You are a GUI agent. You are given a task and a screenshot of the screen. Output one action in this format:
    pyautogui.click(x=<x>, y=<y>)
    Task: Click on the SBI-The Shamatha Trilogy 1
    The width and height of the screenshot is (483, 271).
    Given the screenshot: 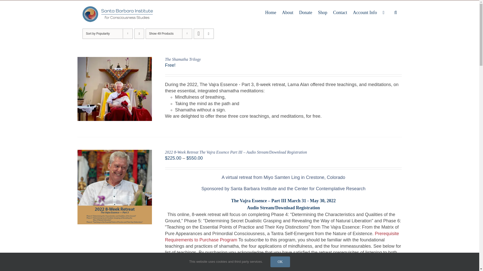 What is the action you would take?
    pyautogui.click(x=115, y=89)
    